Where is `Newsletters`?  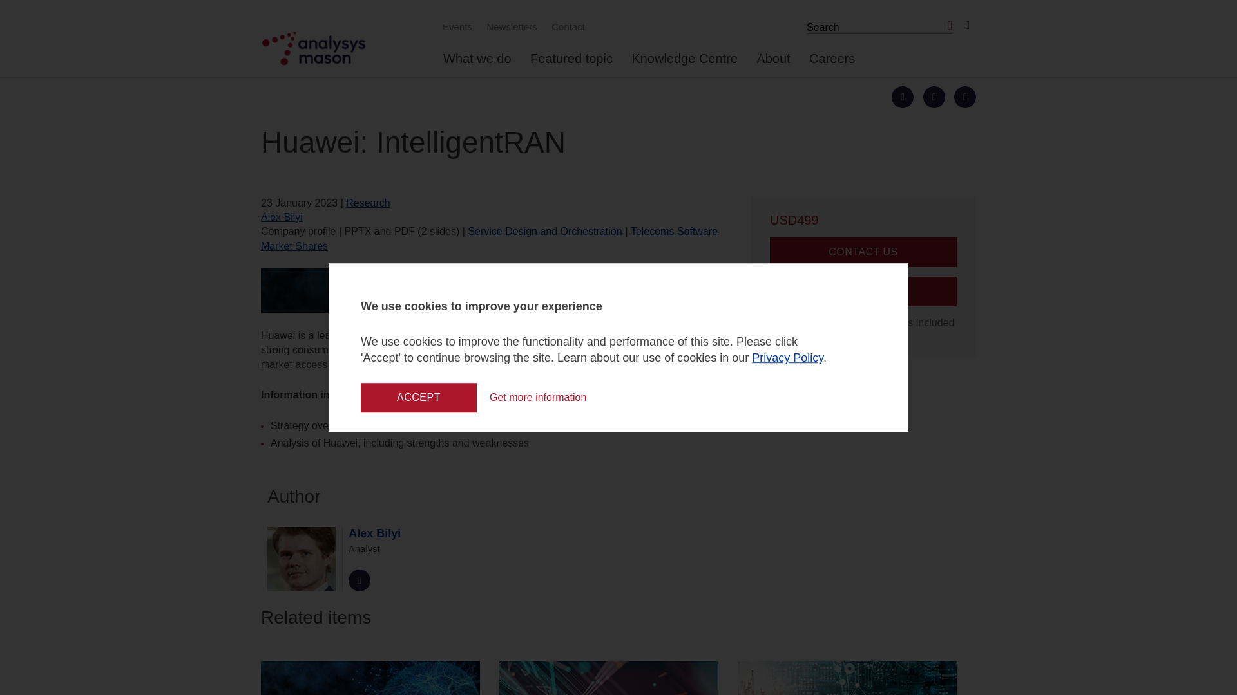
Newsletters is located at coordinates (510, 26).